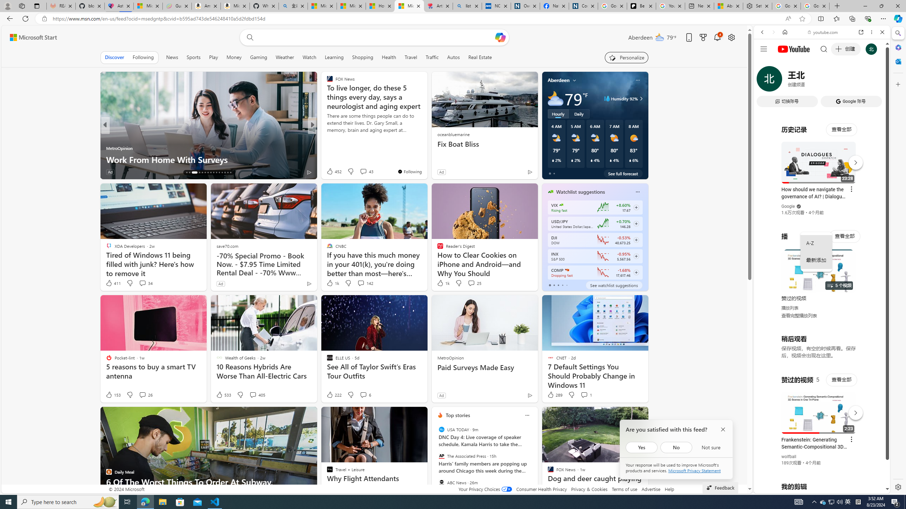 The image size is (906, 509). I want to click on How I Got Rid of Microsoft Edge's Unnecessary Features, so click(380, 6).